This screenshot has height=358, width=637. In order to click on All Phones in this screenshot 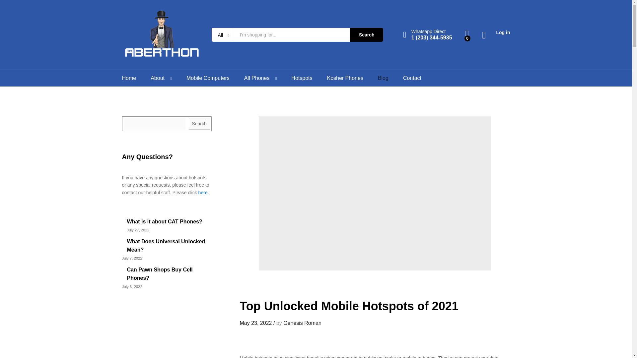, I will do `click(257, 78)`.